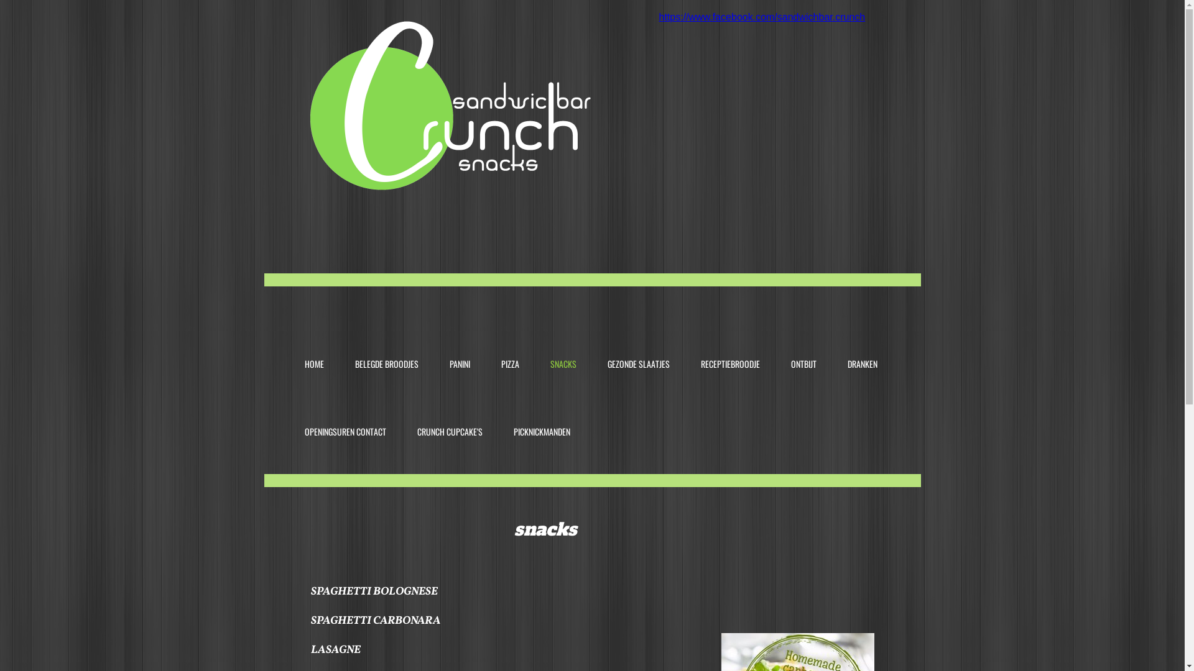  What do you see at coordinates (803, 345) in the screenshot?
I see `ONTBIJT` at bounding box center [803, 345].